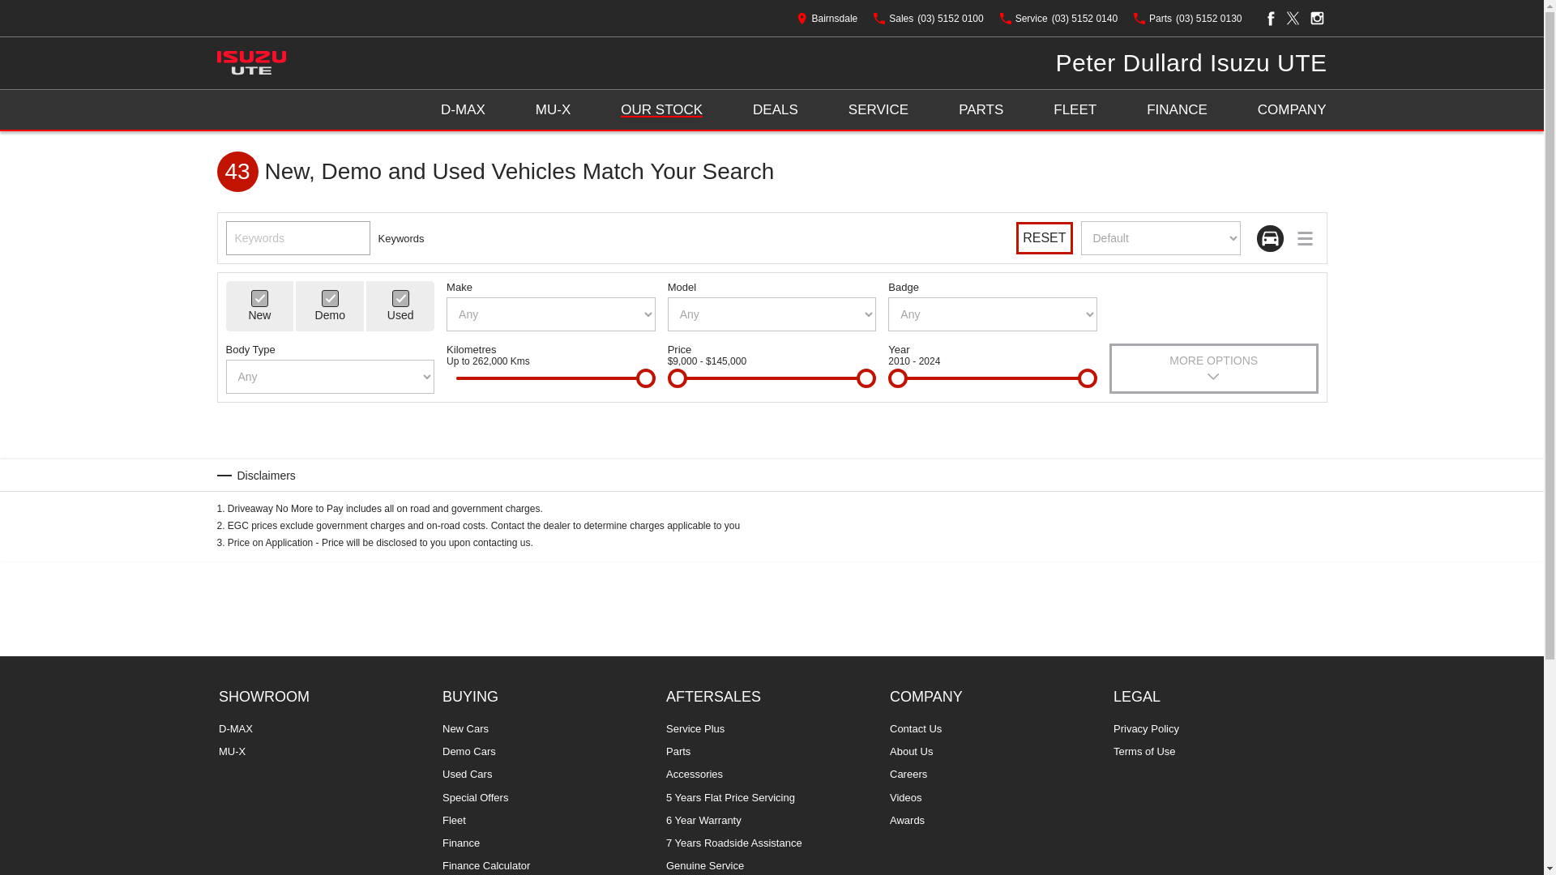 The width and height of the screenshot is (1556, 875). What do you see at coordinates (775, 109) in the screenshot?
I see `DEALS` at bounding box center [775, 109].